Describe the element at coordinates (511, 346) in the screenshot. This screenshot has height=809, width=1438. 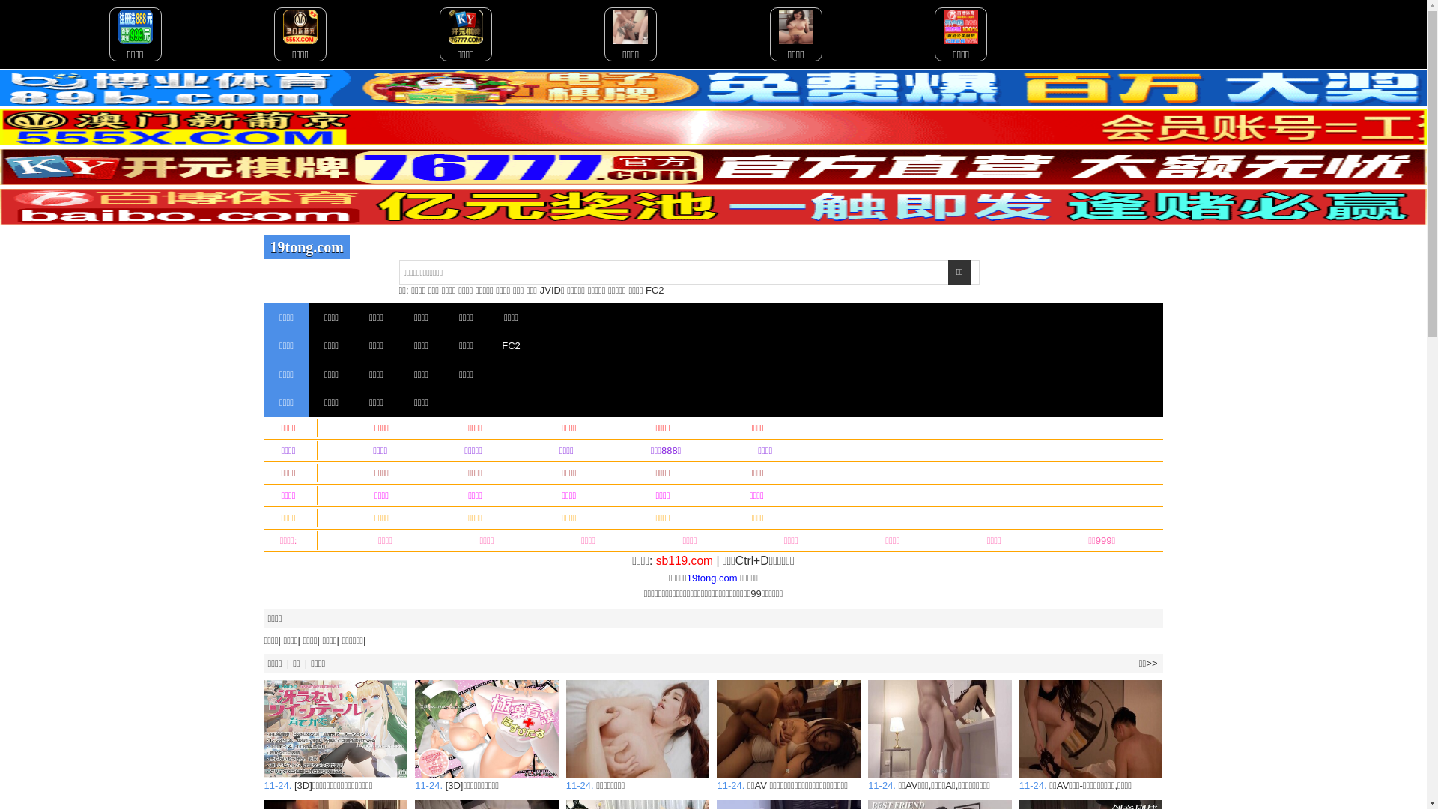
I see `FC2` at that location.